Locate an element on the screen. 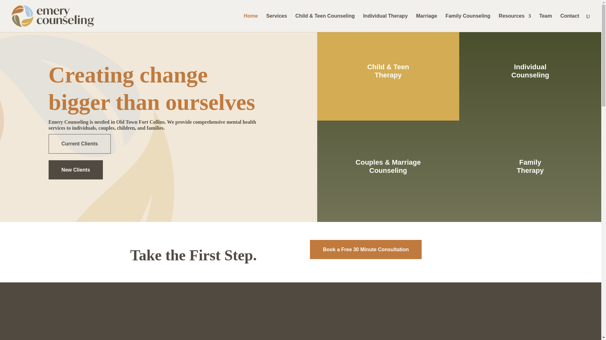  Family Counseling is located at coordinates (468, 23).